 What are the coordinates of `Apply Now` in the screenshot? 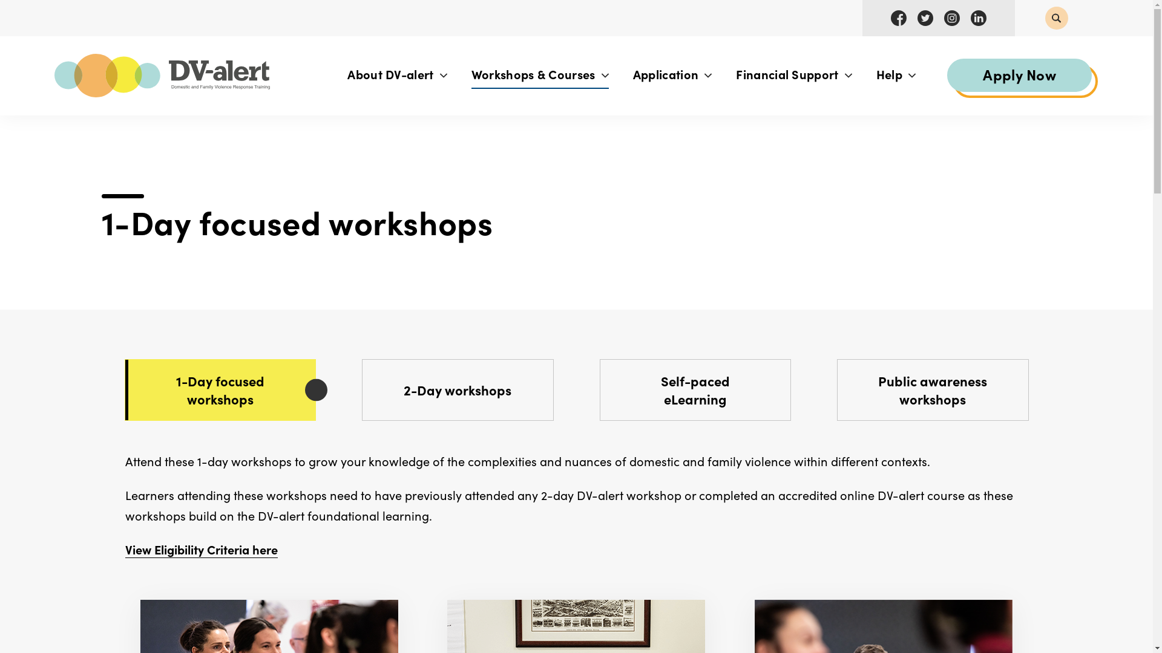 It's located at (1019, 75).